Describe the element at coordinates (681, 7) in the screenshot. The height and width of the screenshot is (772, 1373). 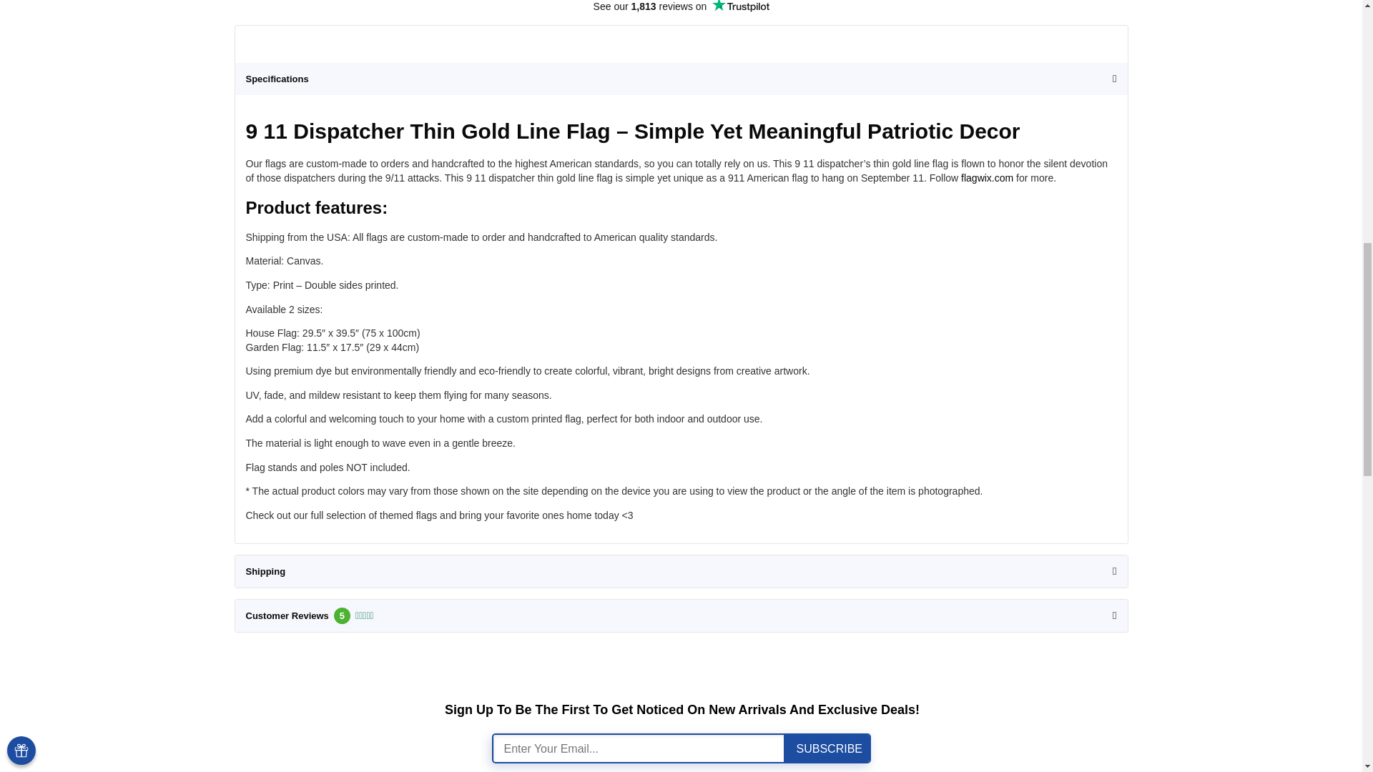
I see `Customer reviews powered by Trustpilot` at that location.